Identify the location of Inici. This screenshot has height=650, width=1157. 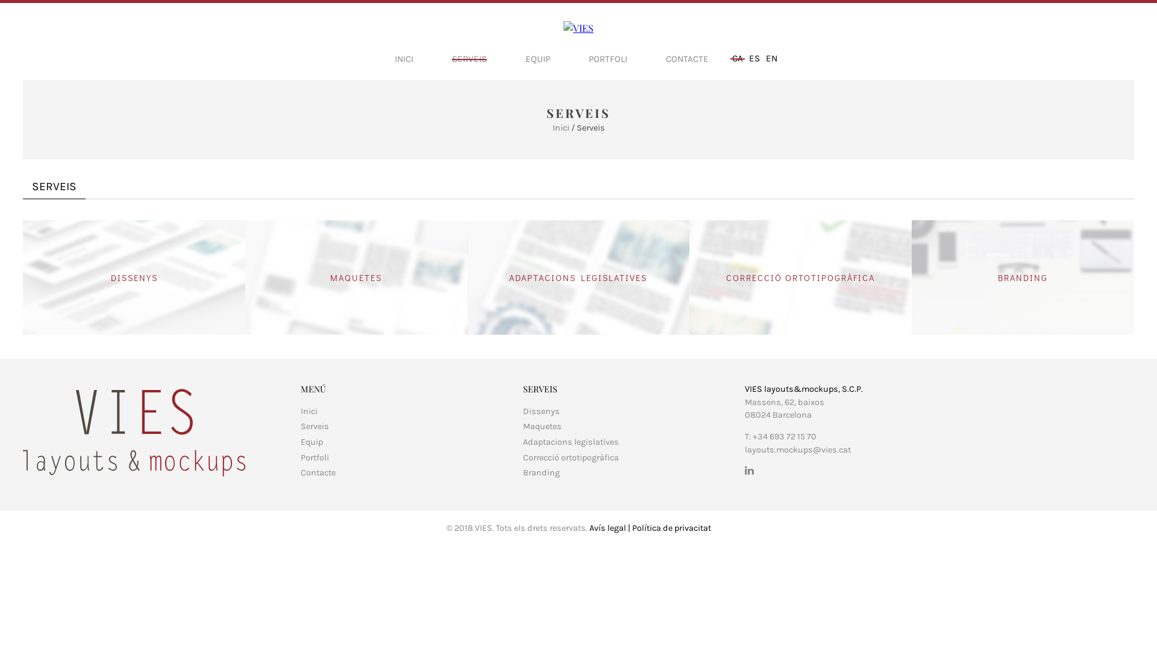
(309, 412).